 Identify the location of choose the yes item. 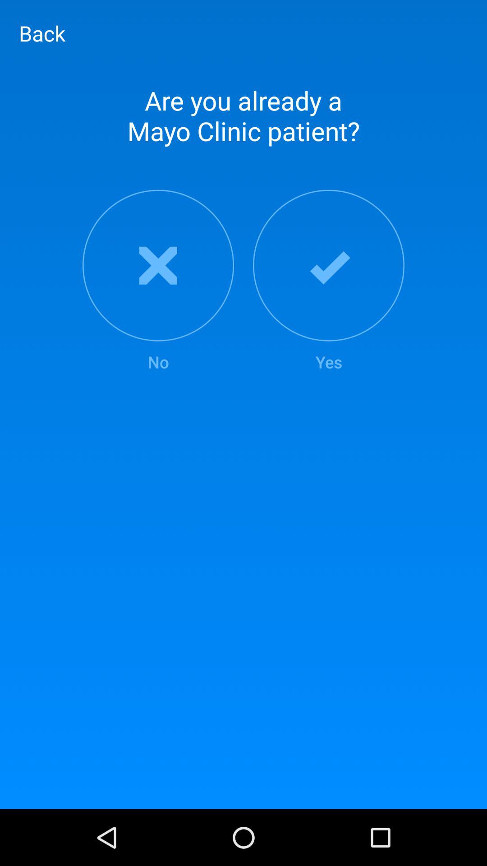
(329, 281).